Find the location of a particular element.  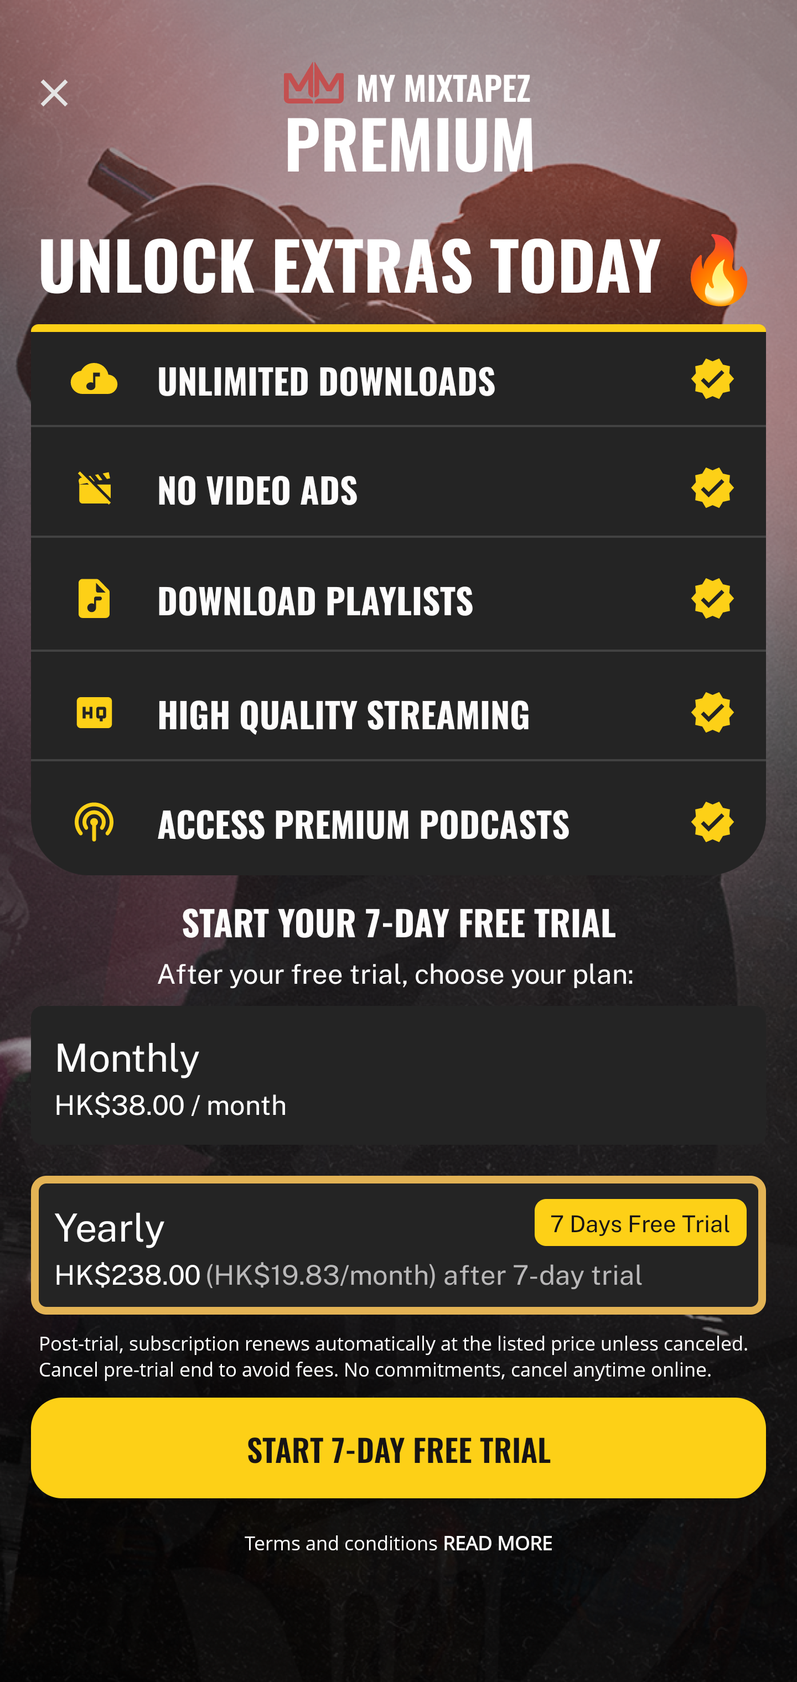

Description is located at coordinates (54, 93).